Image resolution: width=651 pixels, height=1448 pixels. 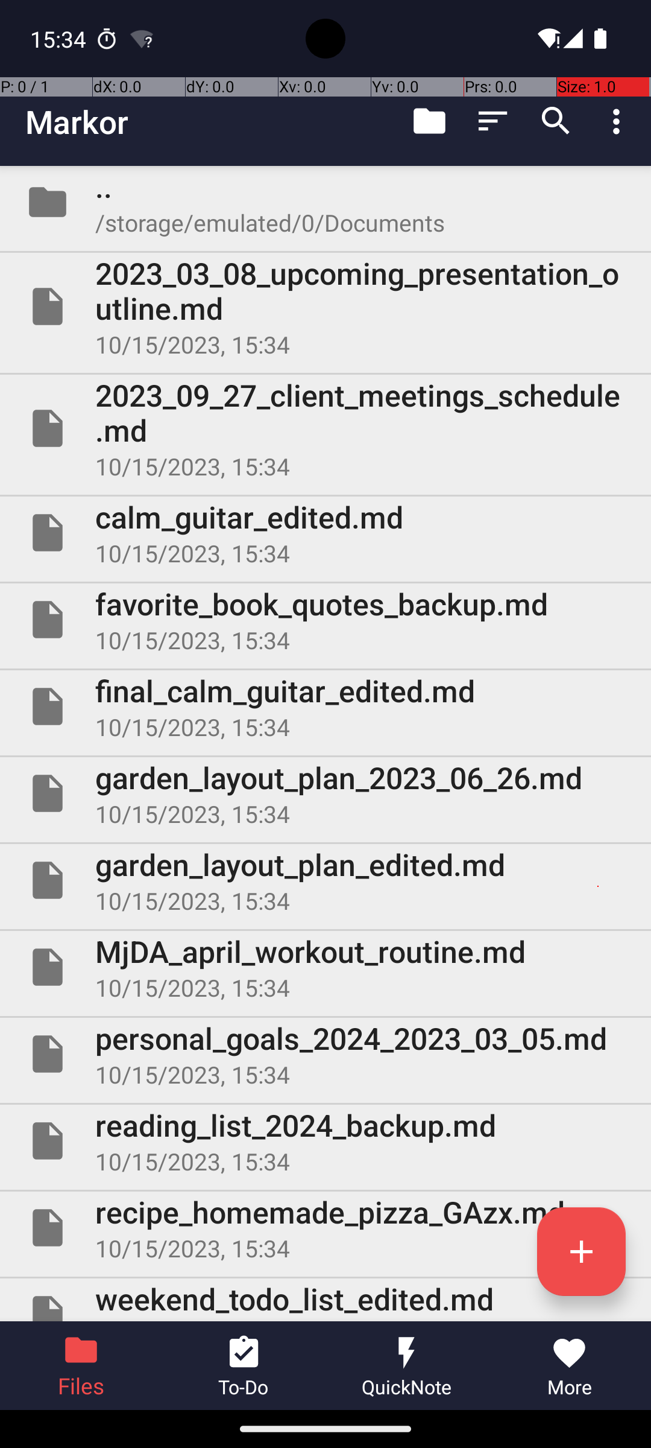 What do you see at coordinates (429, 121) in the screenshot?
I see `Go to` at bounding box center [429, 121].